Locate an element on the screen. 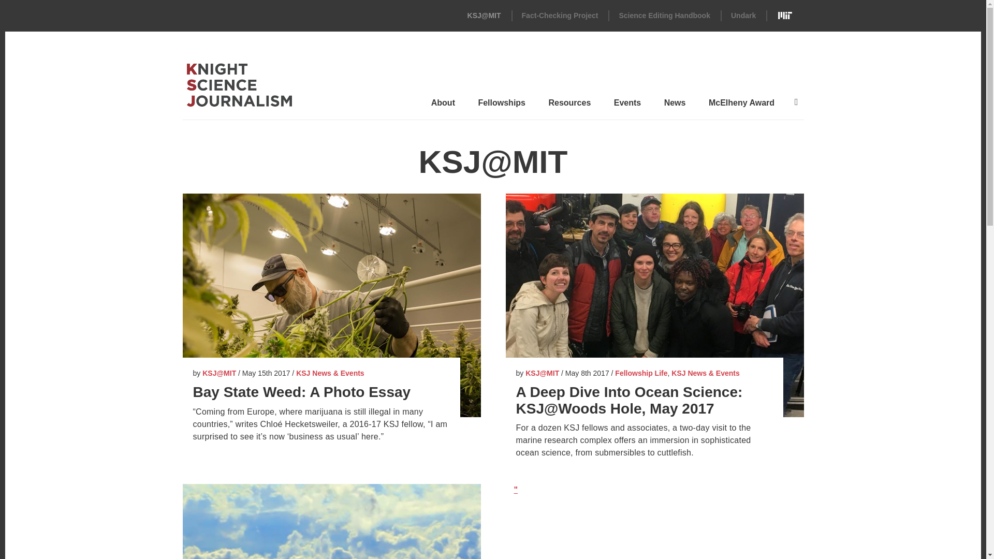 The width and height of the screenshot is (994, 559). Science Editing Handbook is located at coordinates (664, 15).